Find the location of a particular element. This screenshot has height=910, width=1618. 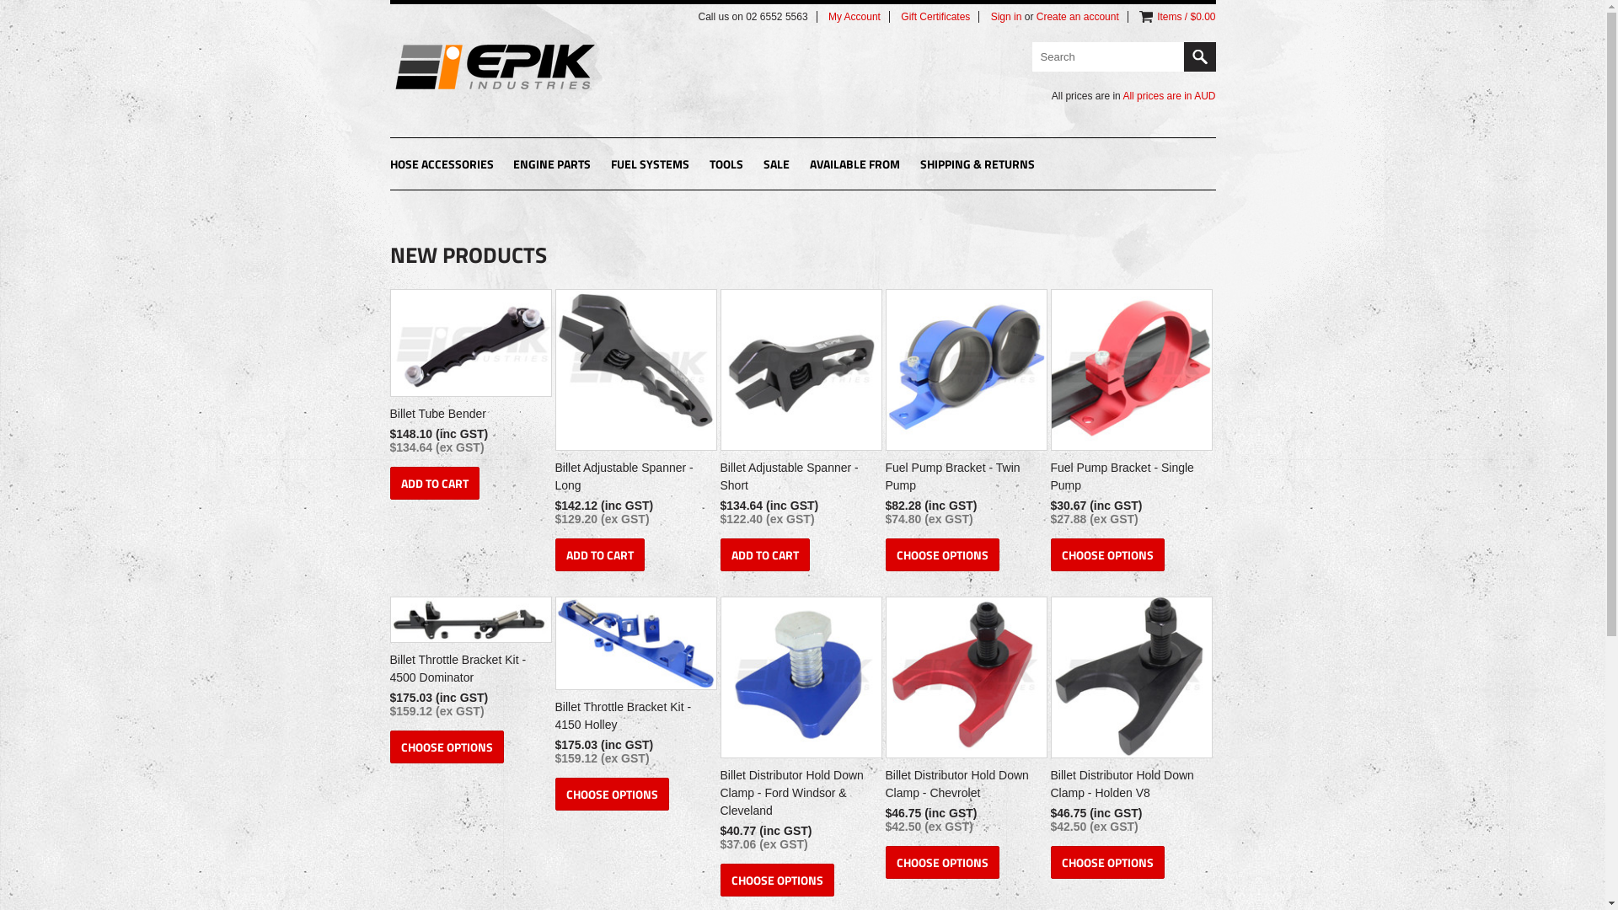

Billet Throttle Bracket Kit - 4150 Holley is located at coordinates (634, 718).